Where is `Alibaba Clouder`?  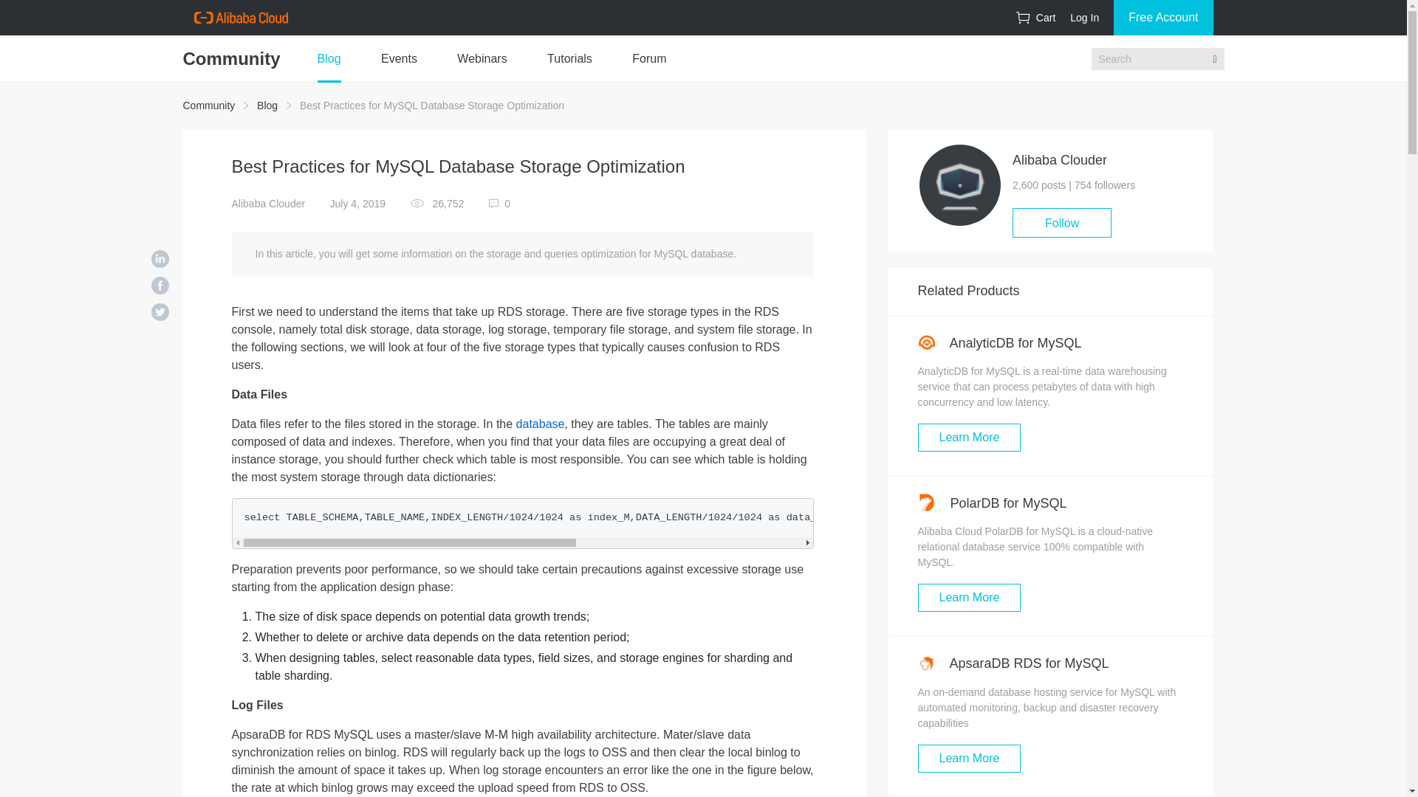
Alibaba Clouder is located at coordinates (269, 204).